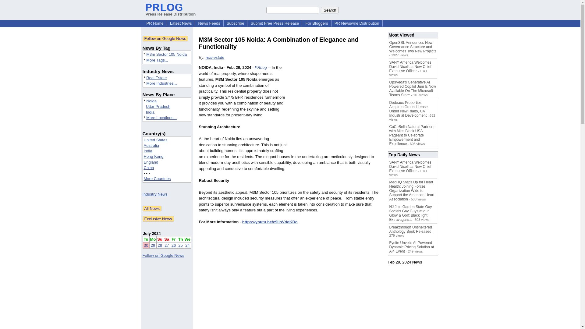  What do you see at coordinates (148, 151) in the screenshot?
I see `India` at bounding box center [148, 151].